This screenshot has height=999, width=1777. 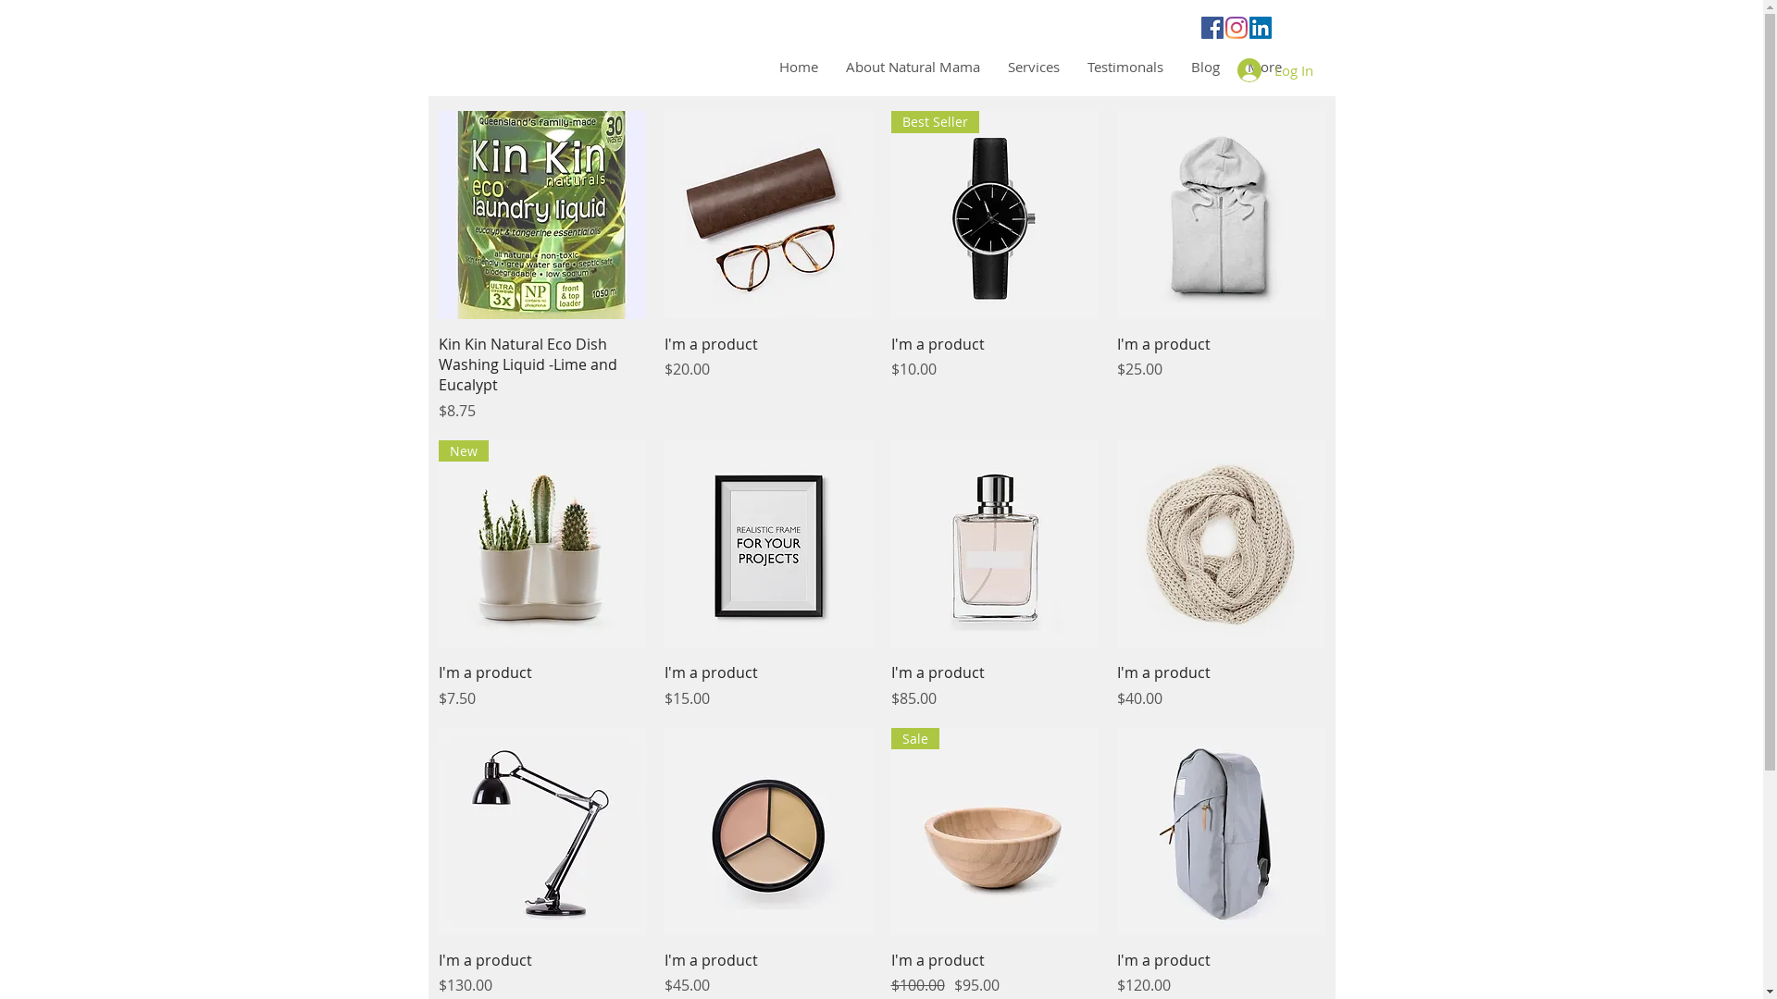 What do you see at coordinates (1274, 70) in the screenshot?
I see `Log In` at bounding box center [1274, 70].